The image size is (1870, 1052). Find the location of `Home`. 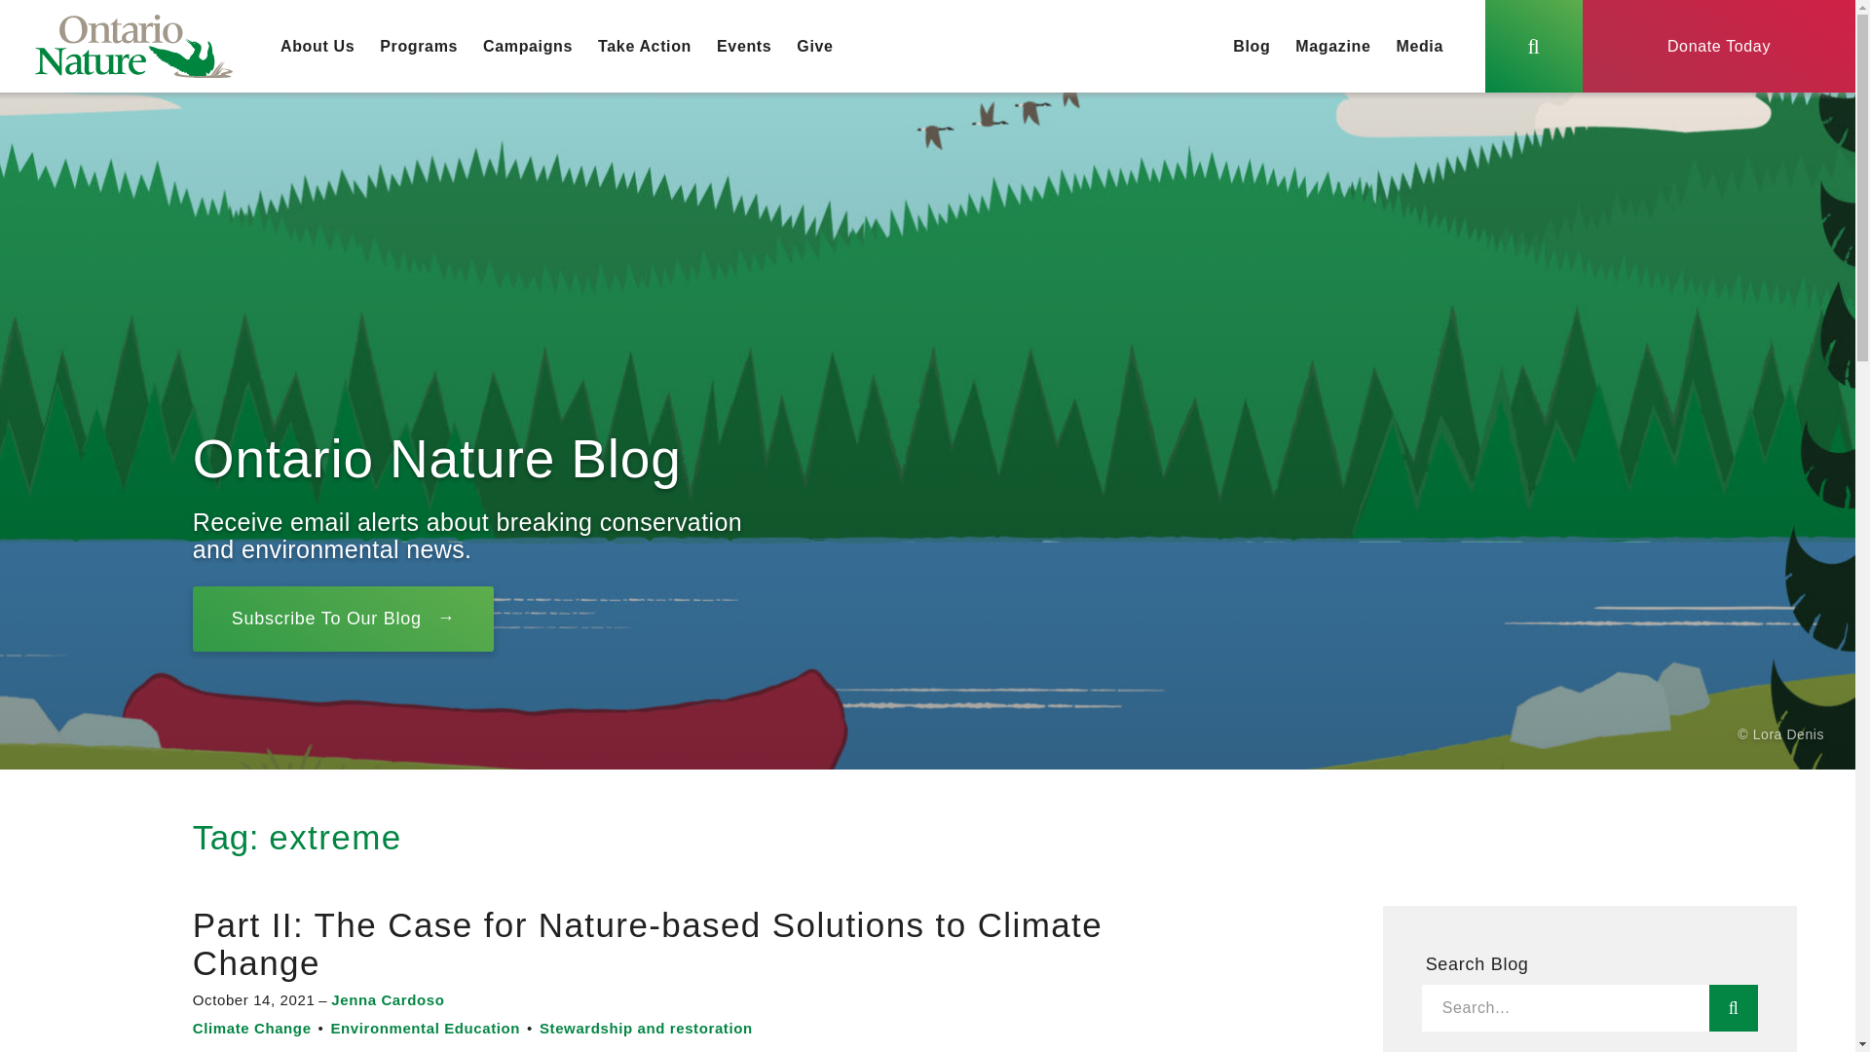

Home is located at coordinates (133, 46).